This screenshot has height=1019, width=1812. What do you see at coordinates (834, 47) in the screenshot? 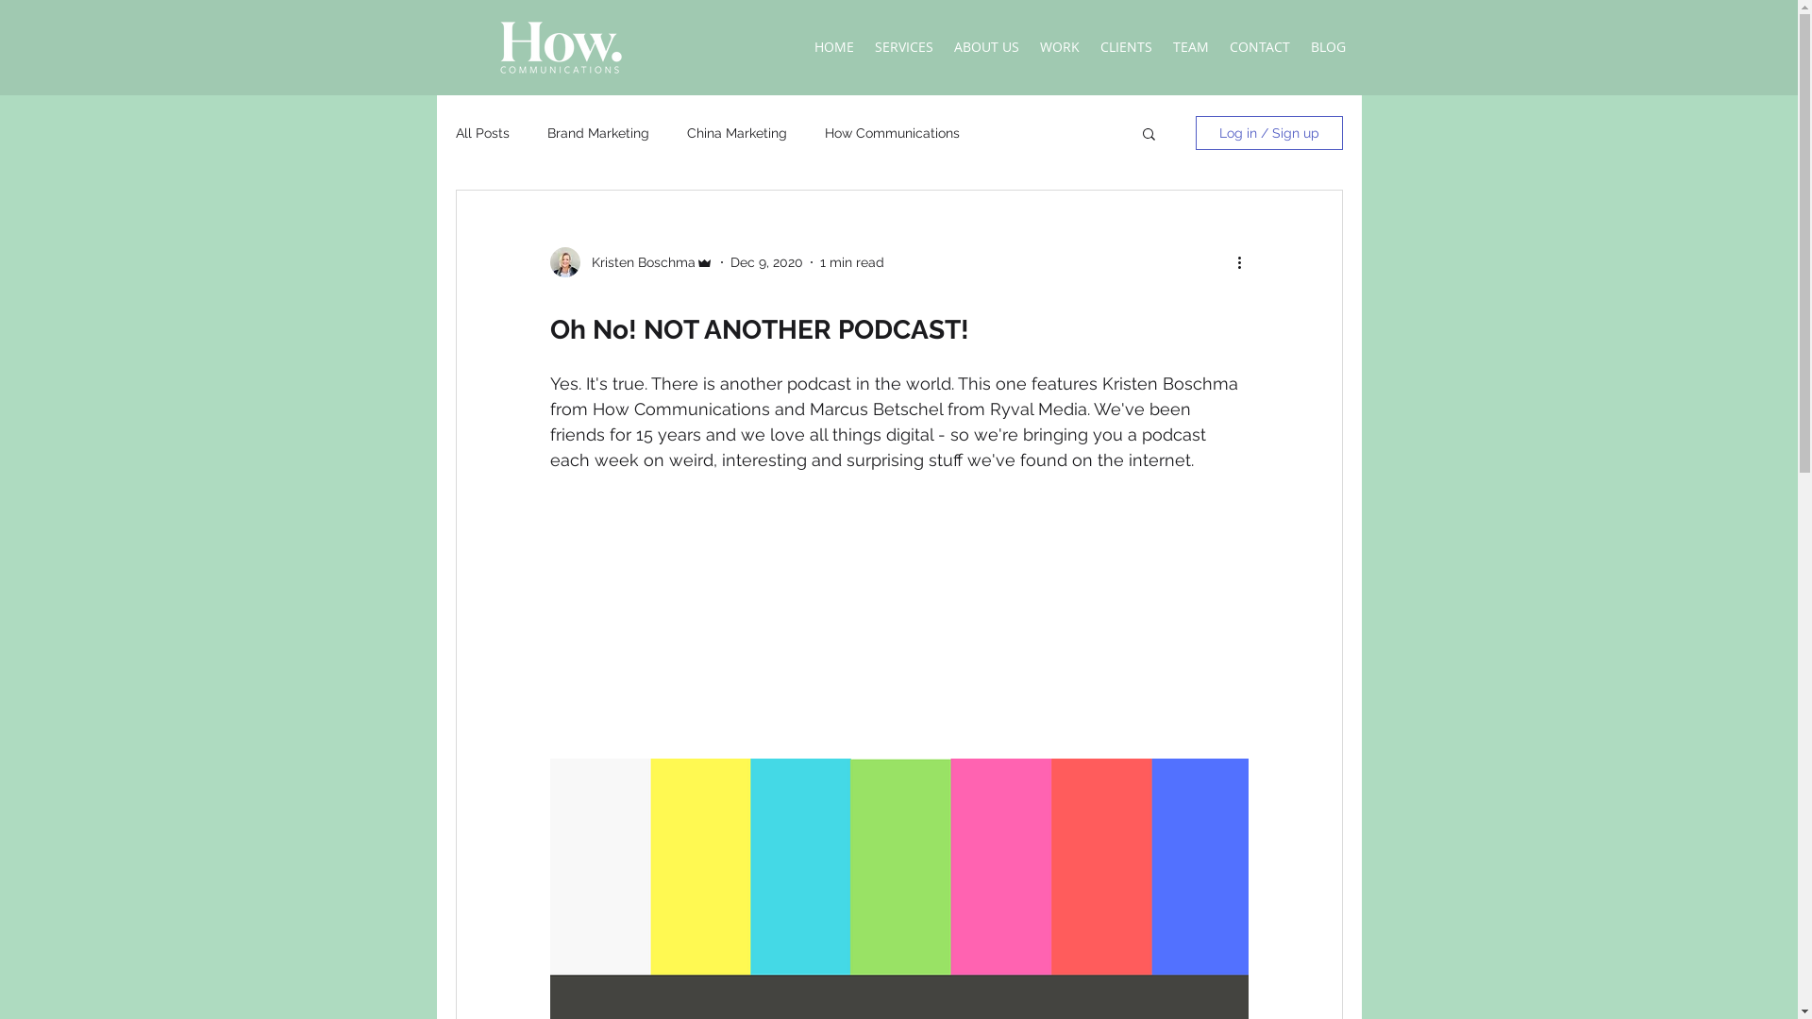
I see `HOME` at bounding box center [834, 47].